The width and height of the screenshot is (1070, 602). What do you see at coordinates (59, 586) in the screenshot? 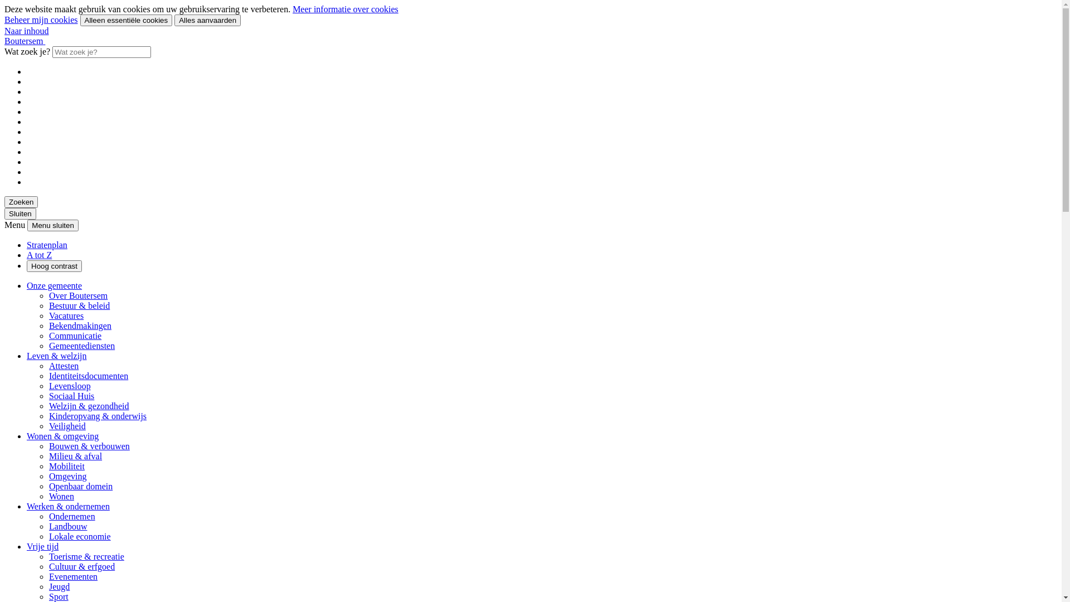
I see `Jeugd` at bounding box center [59, 586].